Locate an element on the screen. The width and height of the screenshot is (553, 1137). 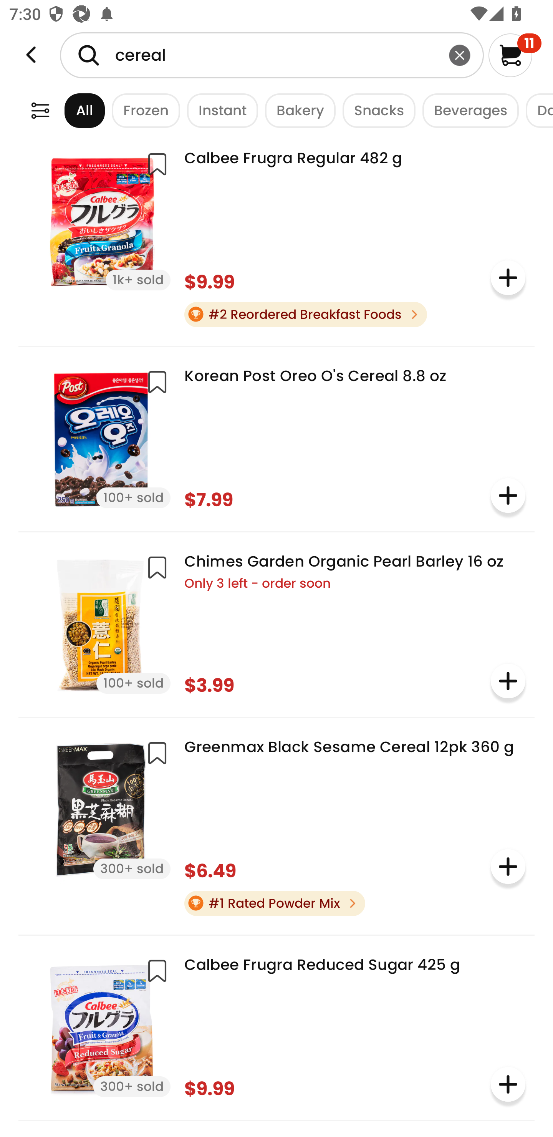
Weee! is located at coordinates (31, 55).